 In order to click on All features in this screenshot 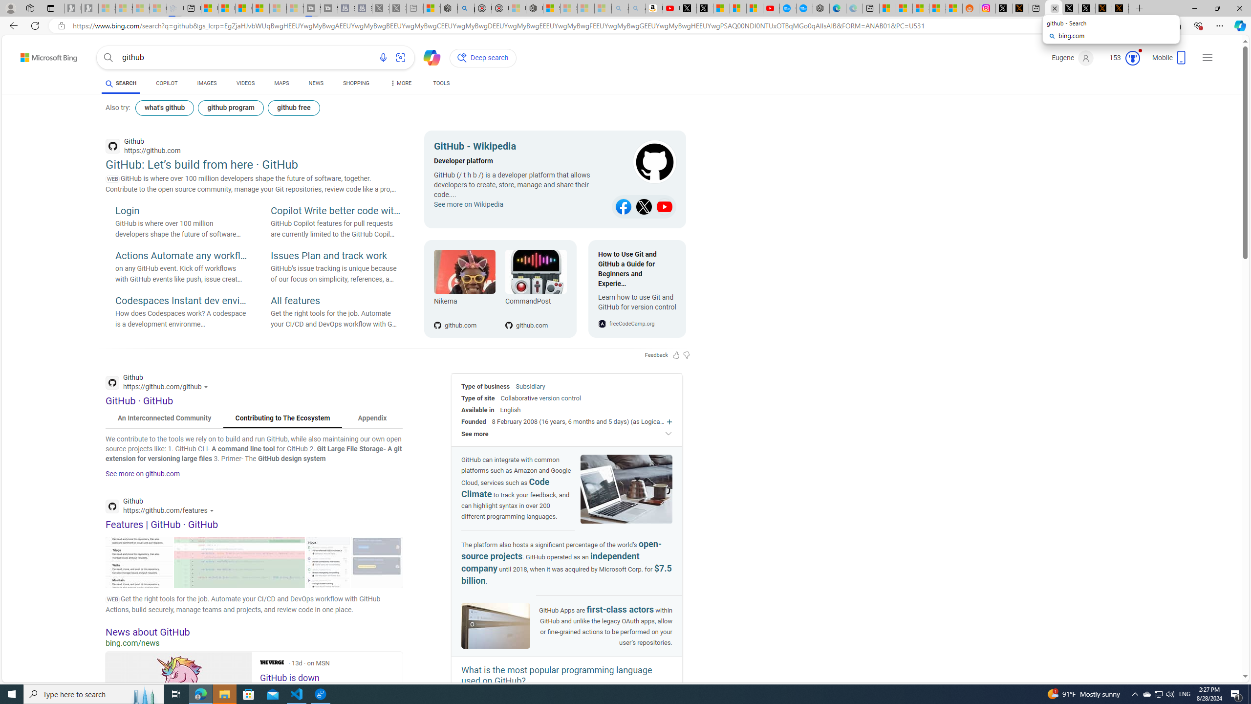, I will do `click(336, 301)`.